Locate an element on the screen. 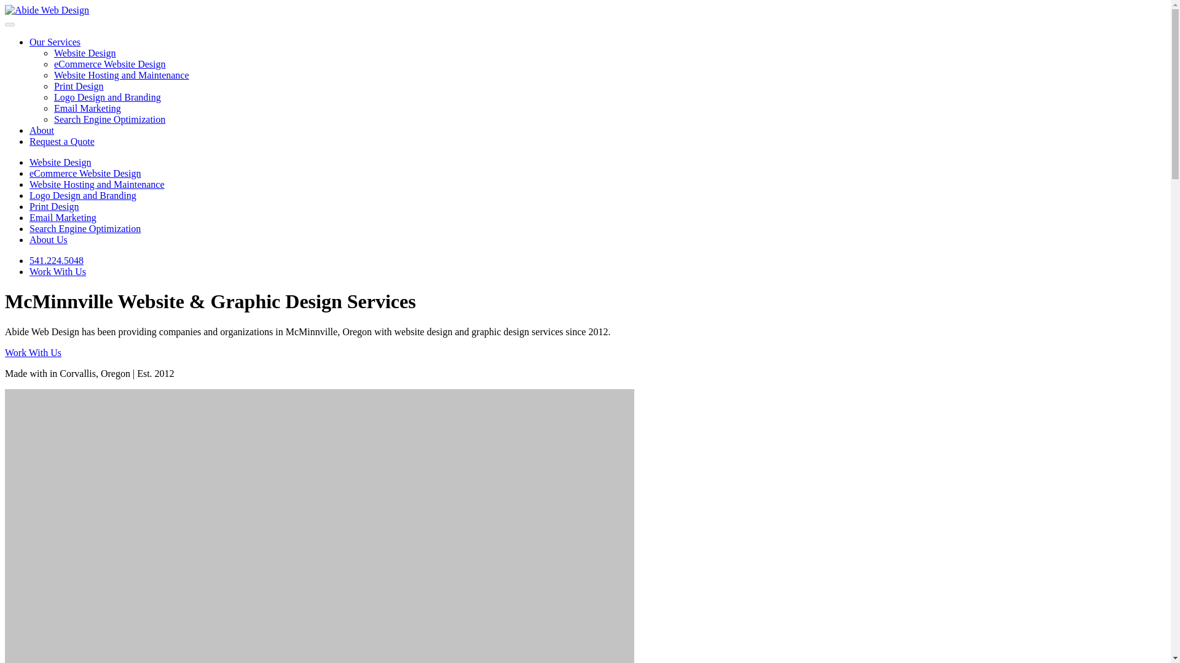 This screenshot has height=663, width=1180. Print Design is located at coordinates (54, 206).